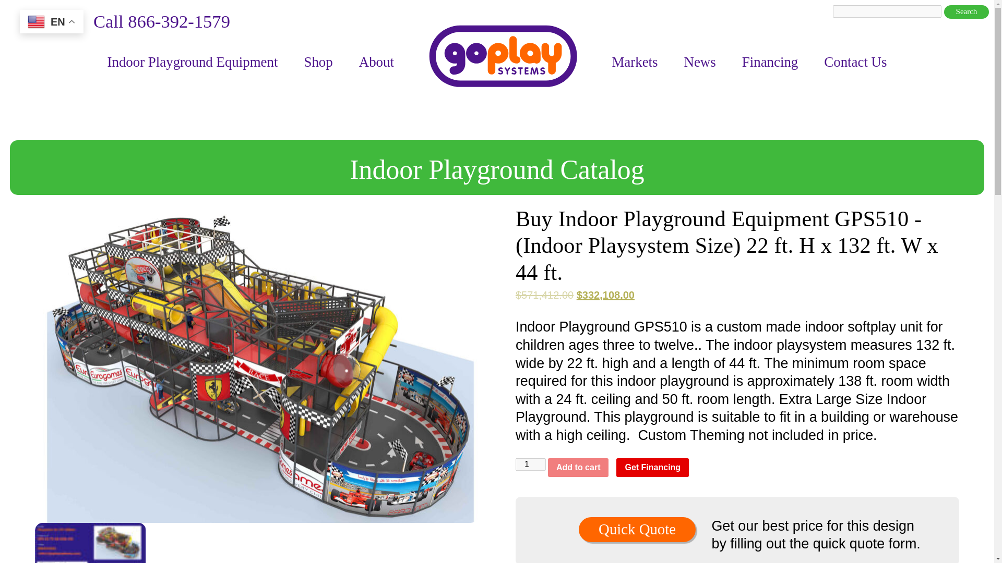 This screenshot has height=563, width=1002. Describe the element at coordinates (192, 62) in the screenshot. I see `Indoor Playground Equipment` at that location.